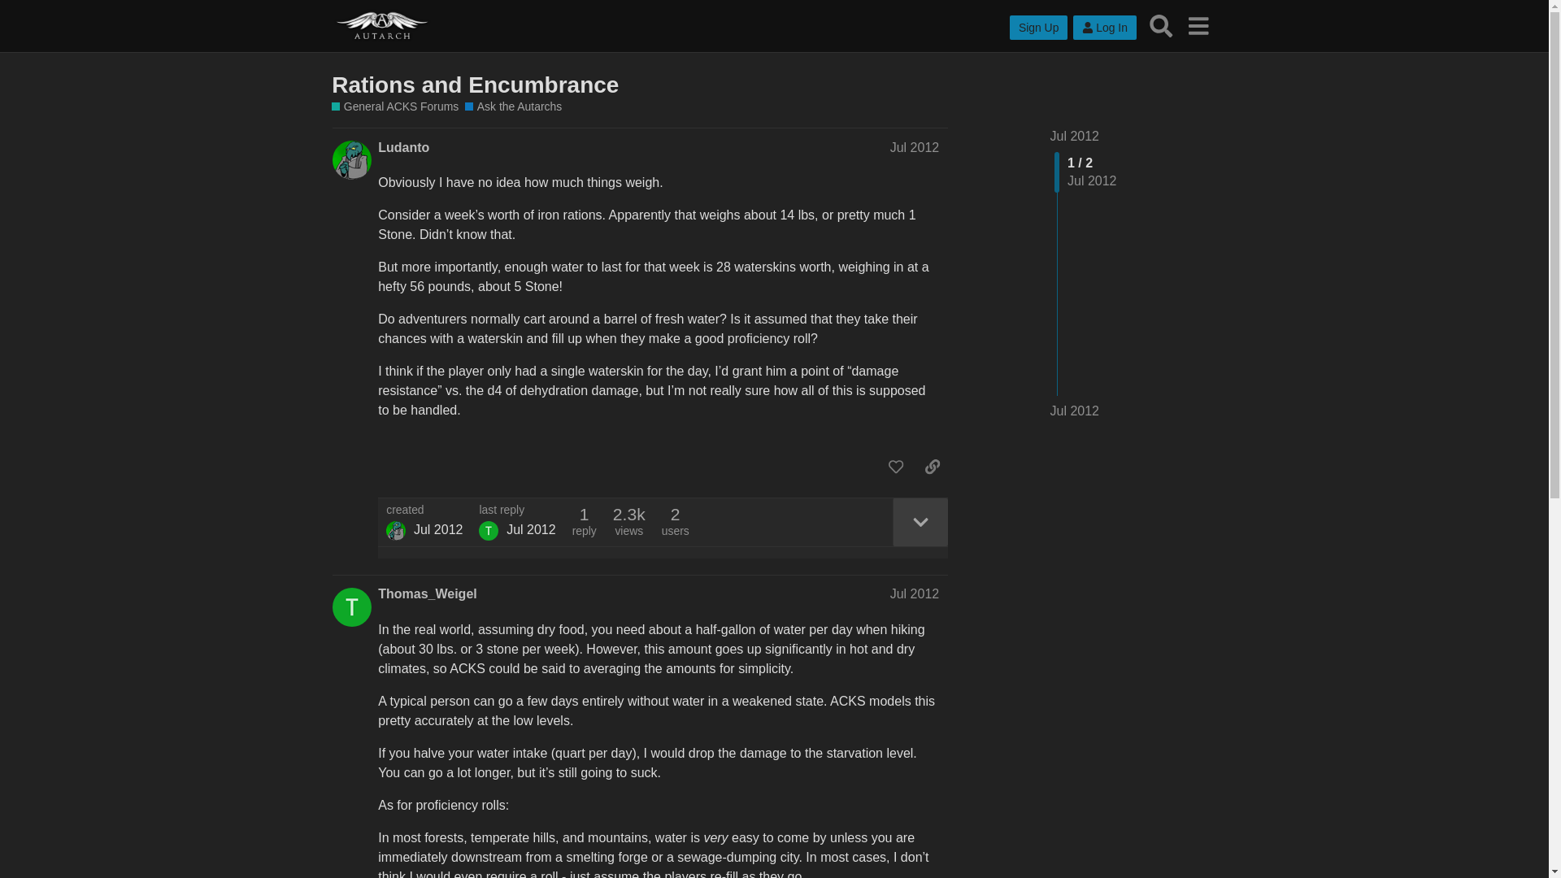  What do you see at coordinates (932, 467) in the screenshot?
I see `copy a link to this post to clipboard` at bounding box center [932, 467].